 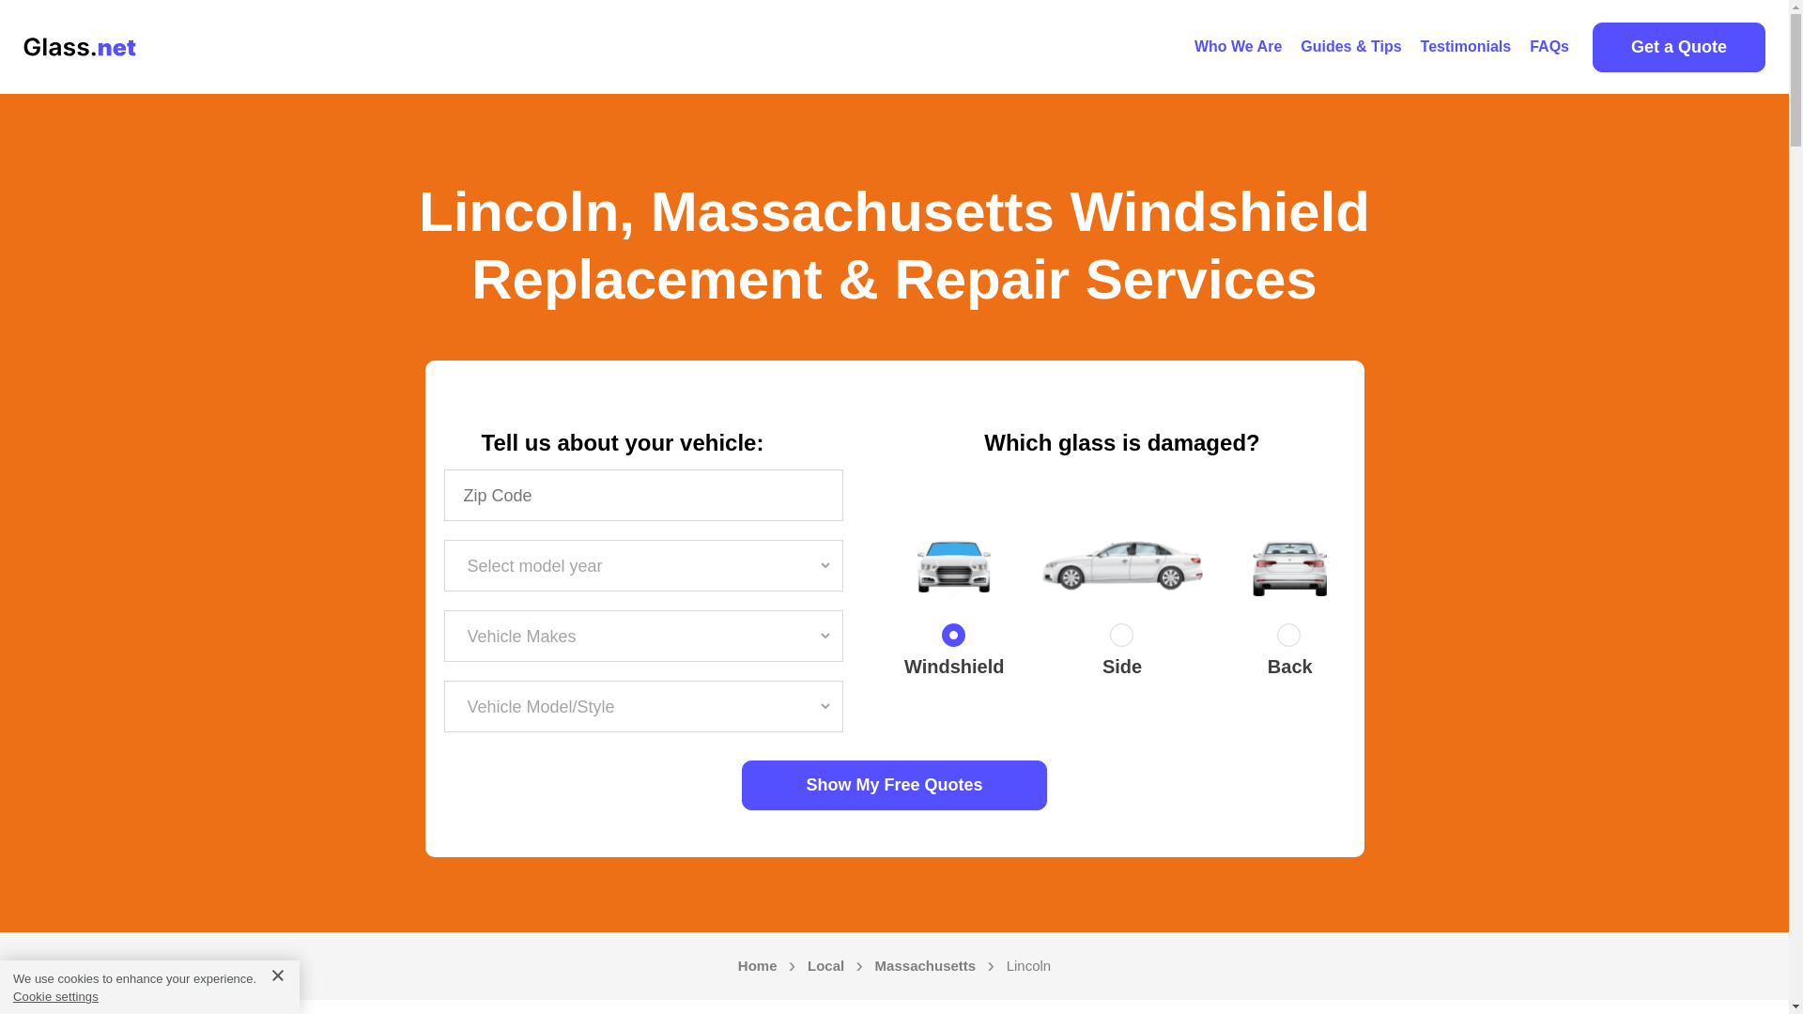 What do you see at coordinates (825, 966) in the screenshot?
I see `Local` at bounding box center [825, 966].